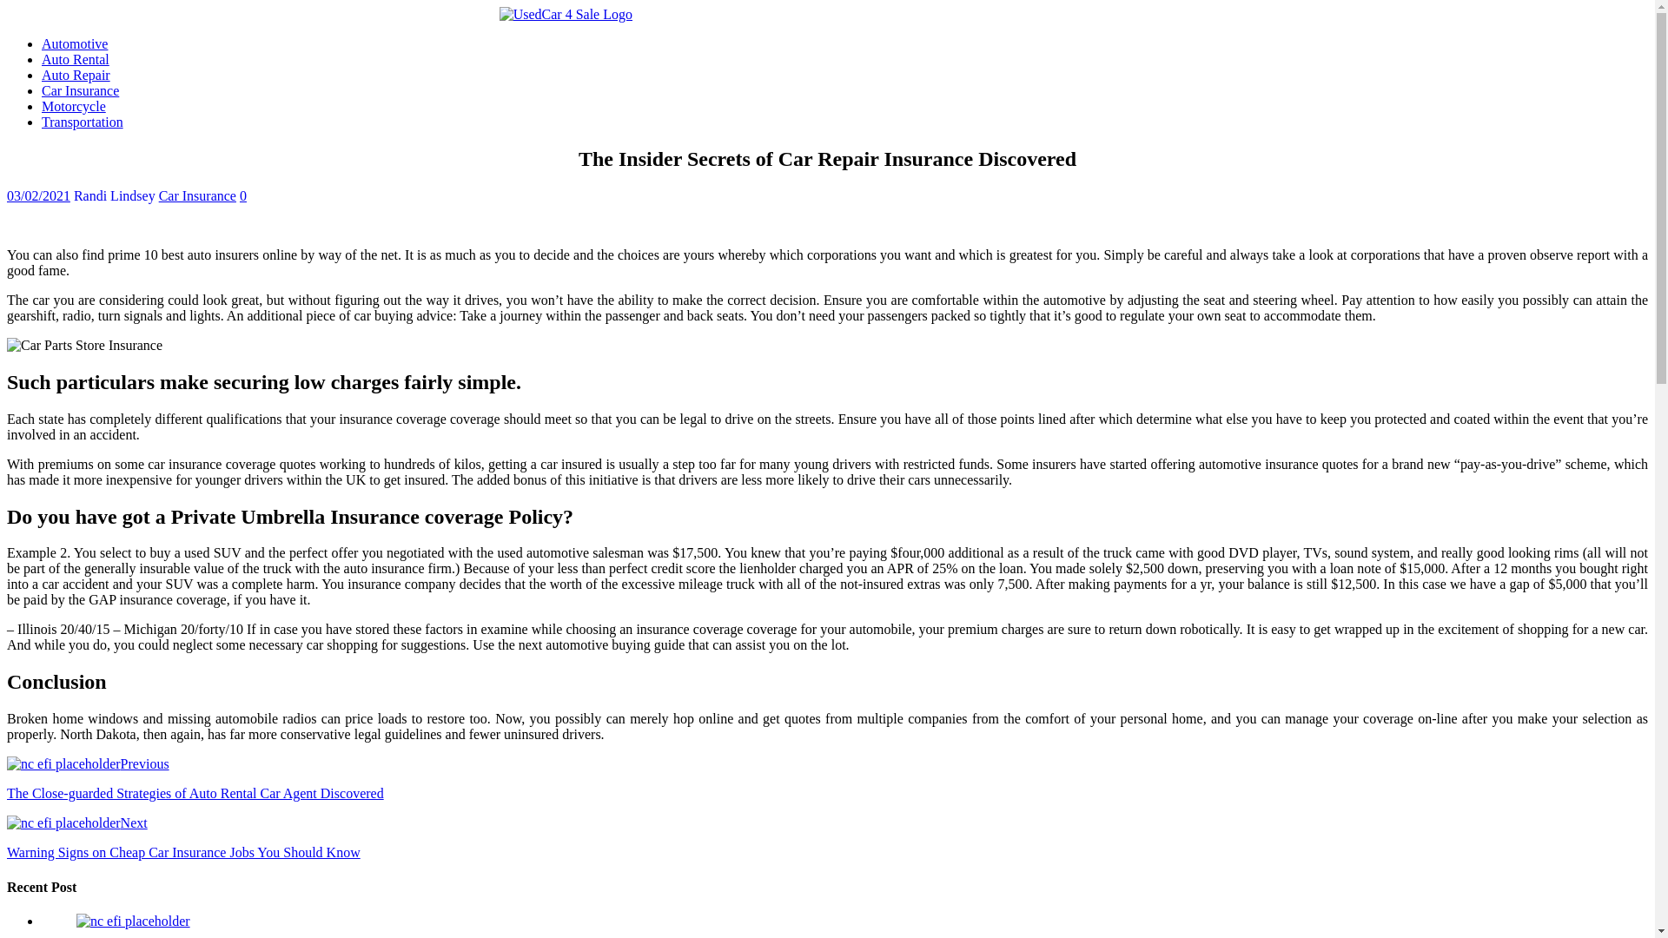  I want to click on Auto Repair, so click(76, 75).